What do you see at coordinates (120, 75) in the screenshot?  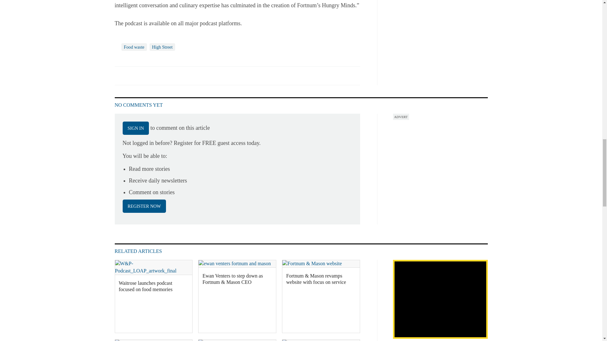 I see `Share this on Facebook` at bounding box center [120, 75].